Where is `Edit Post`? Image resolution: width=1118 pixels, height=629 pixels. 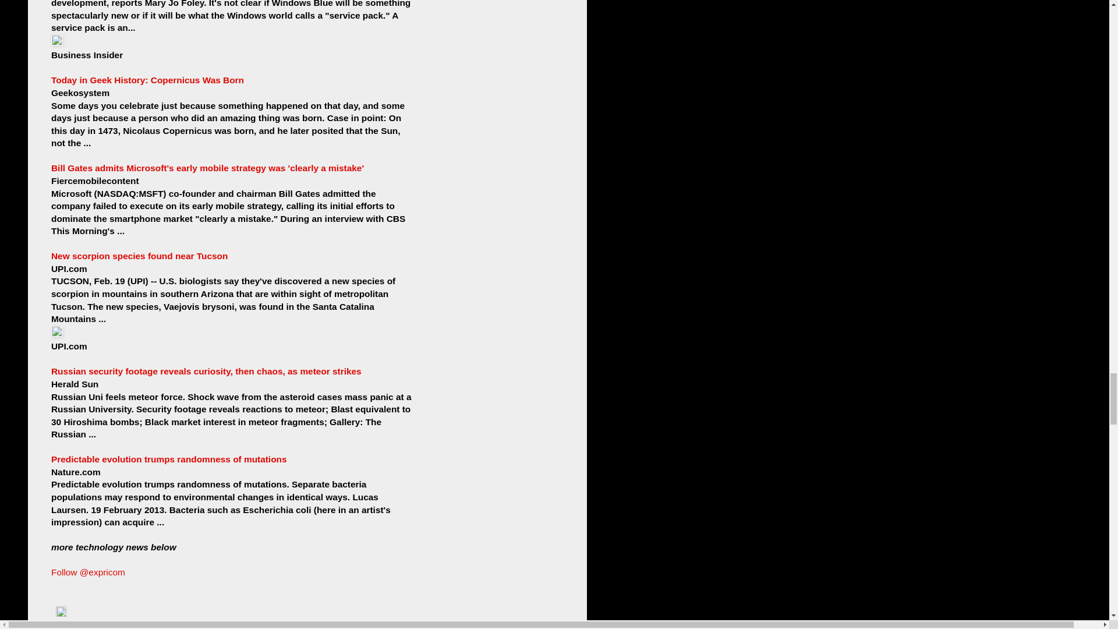
Edit Post is located at coordinates (61, 614).